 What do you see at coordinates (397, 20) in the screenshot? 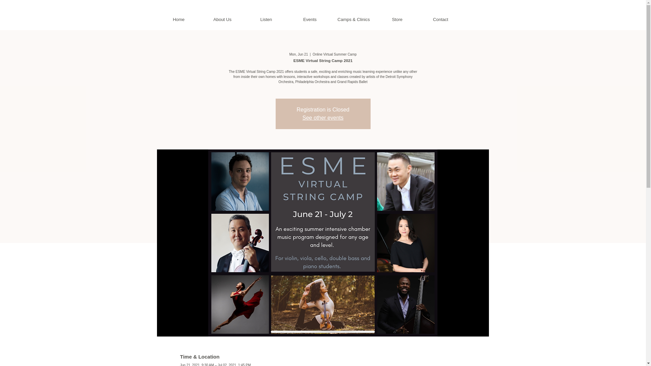
I see `Store` at bounding box center [397, 20].